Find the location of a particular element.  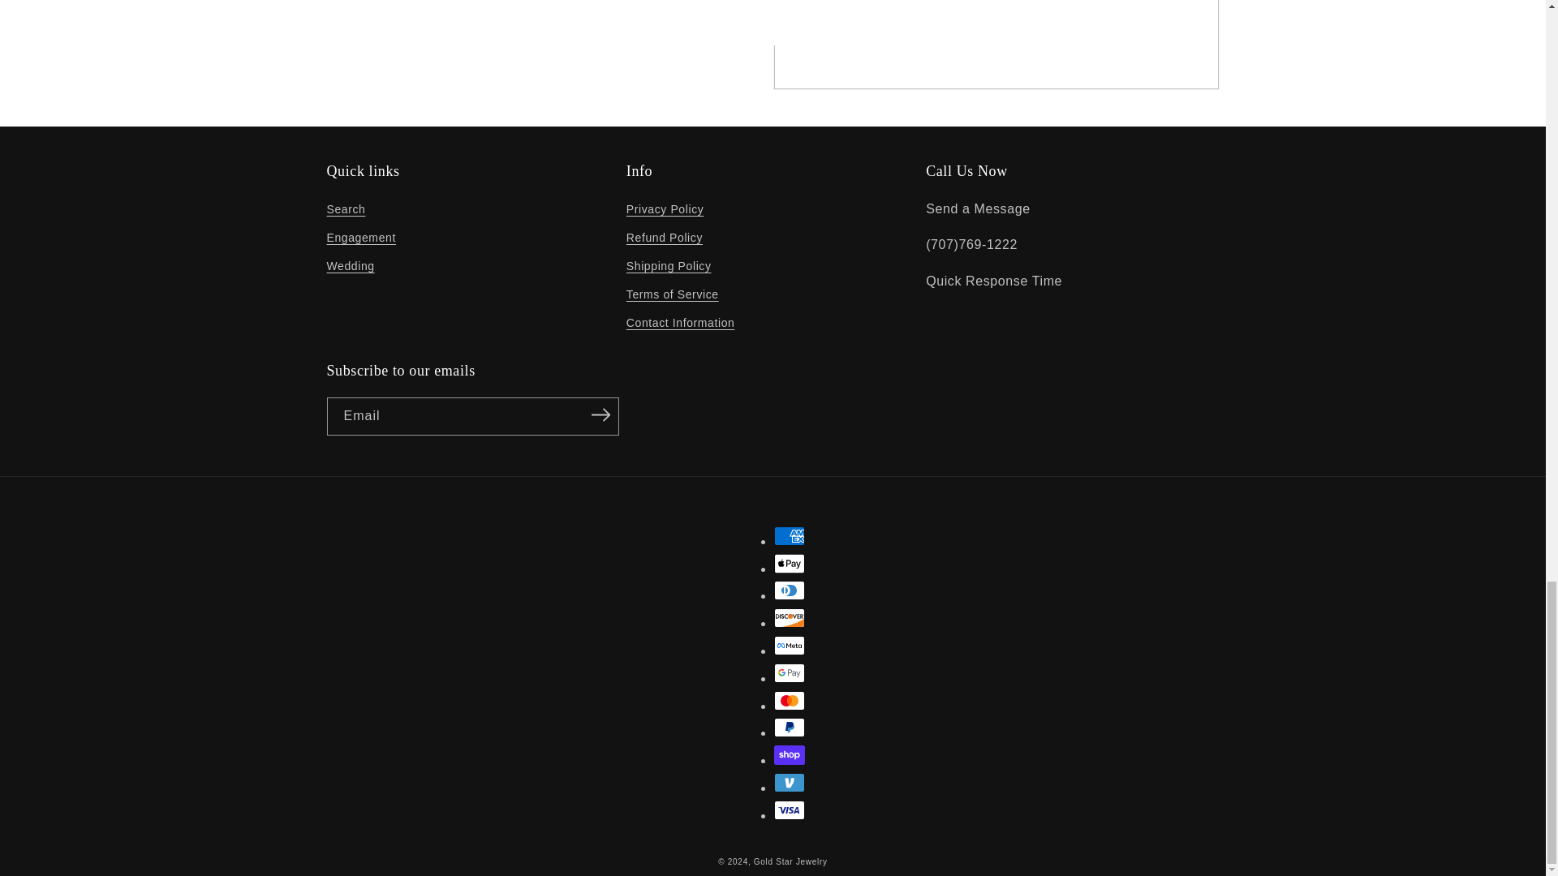

PayPal is located at coordinates (790, 727).